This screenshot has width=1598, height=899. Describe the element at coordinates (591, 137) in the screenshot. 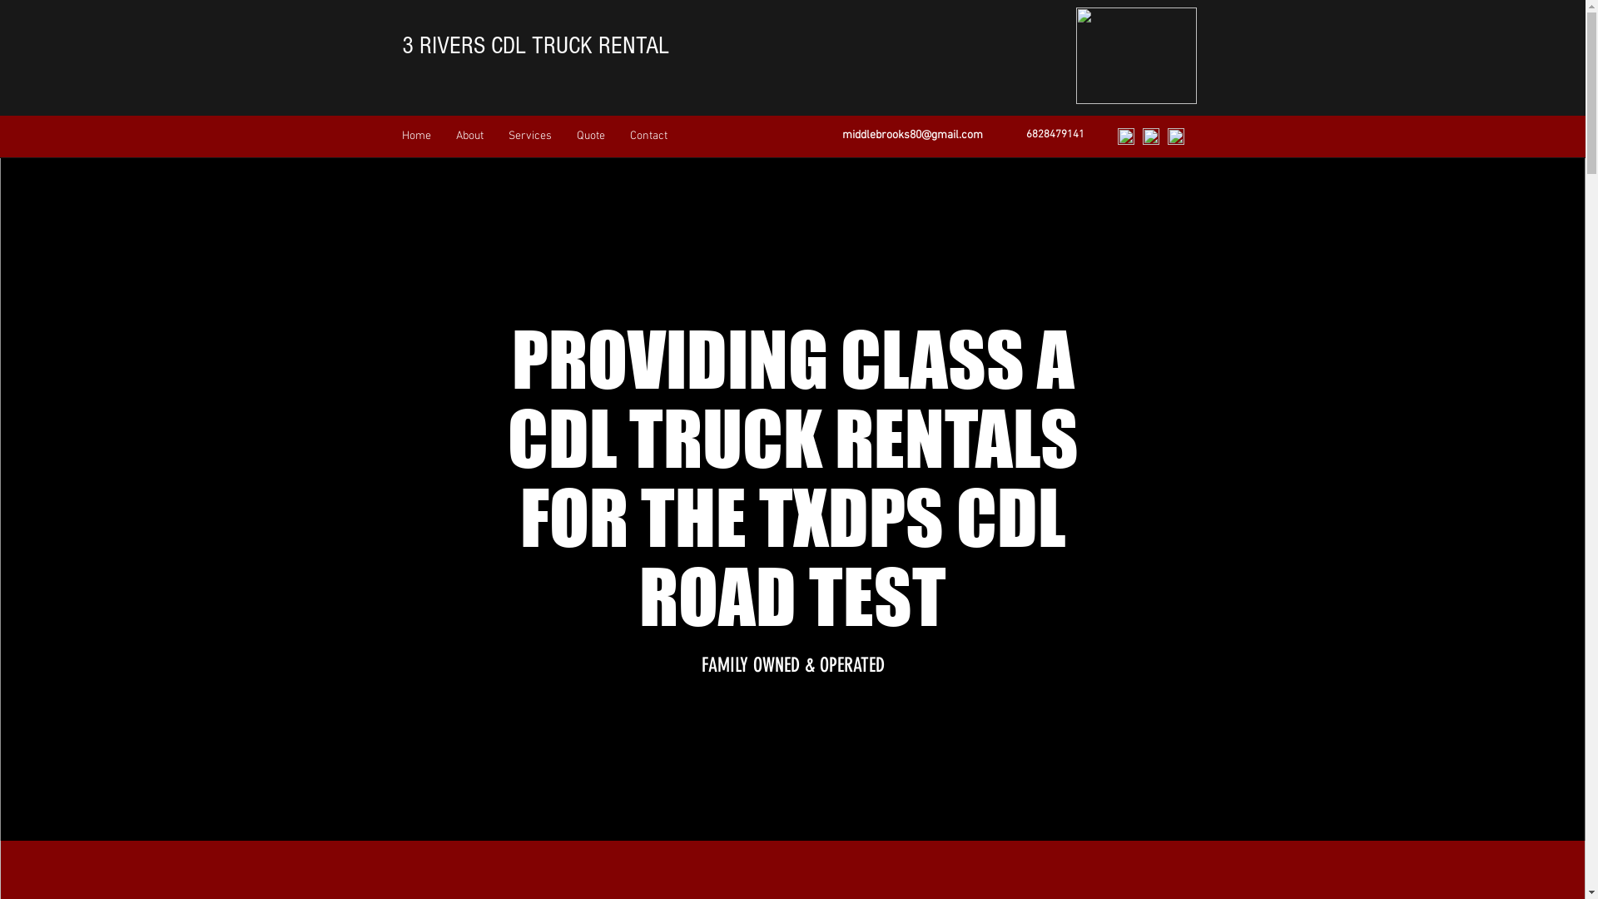

I see `Quote` at that location.